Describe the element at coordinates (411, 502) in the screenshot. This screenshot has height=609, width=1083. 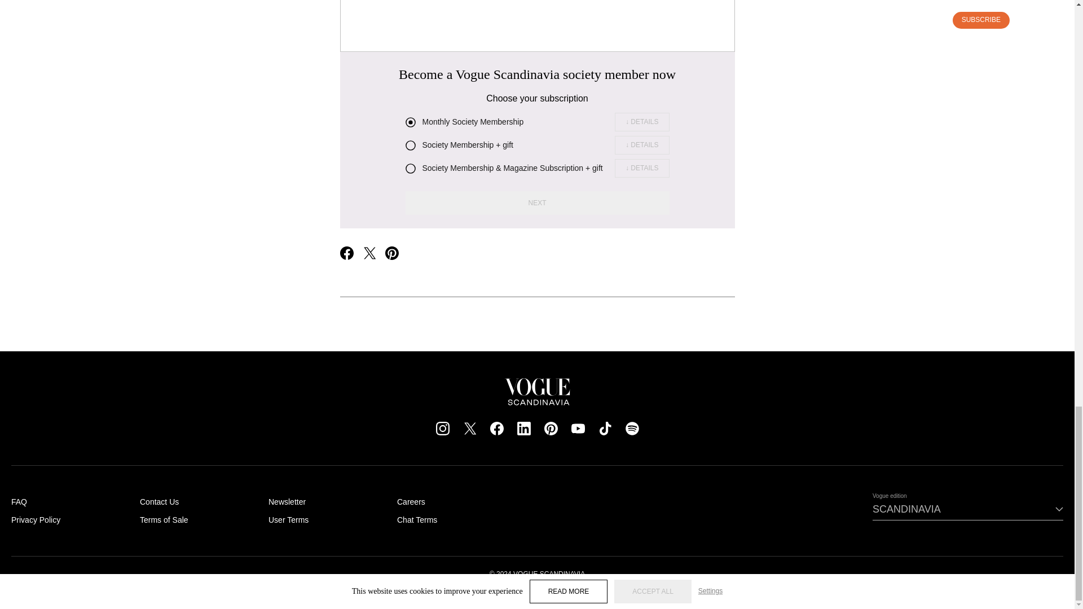
I see `Careers` at that location.